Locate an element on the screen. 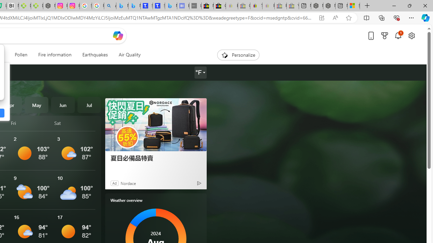  Microsoft Bing Travel - Shangri-La Hotel Bangkok is located at coordinates (171, 6).